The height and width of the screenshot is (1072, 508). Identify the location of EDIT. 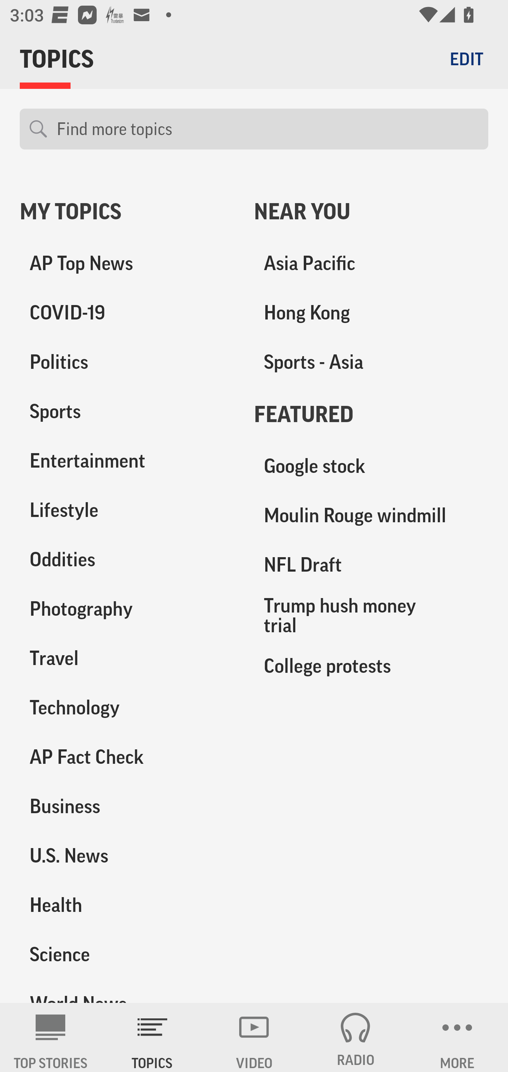
(466, 59).